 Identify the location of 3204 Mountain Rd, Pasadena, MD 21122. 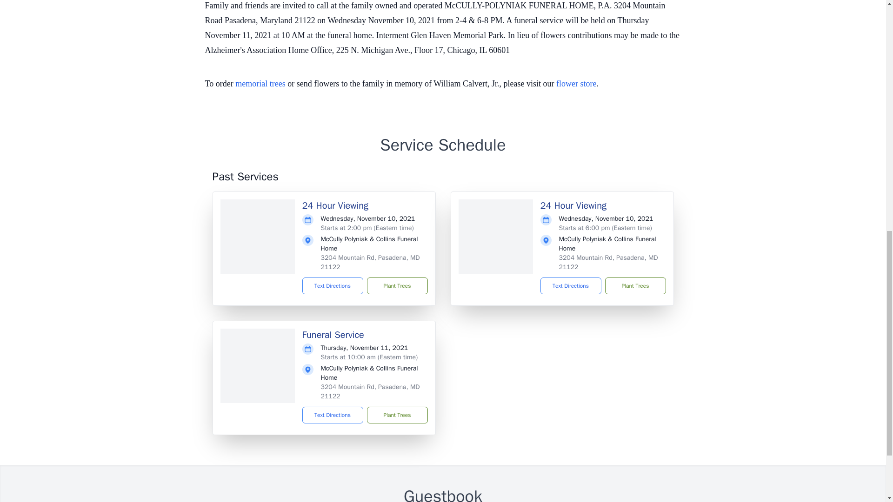
(370, 391).